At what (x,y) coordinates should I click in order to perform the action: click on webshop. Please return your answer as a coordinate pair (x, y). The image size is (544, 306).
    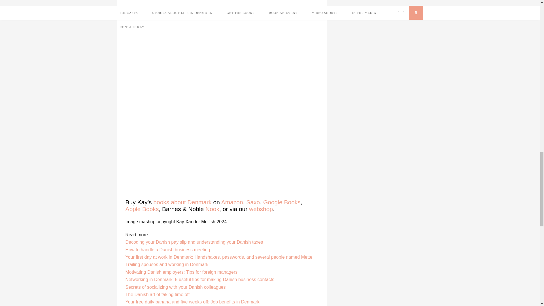
    Looking at the image, I should click on (261, 209).